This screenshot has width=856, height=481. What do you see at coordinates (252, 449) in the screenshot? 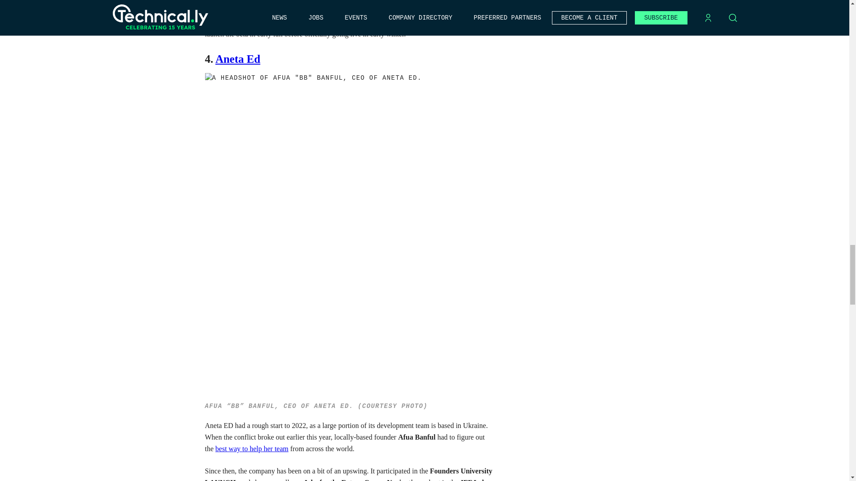
I see `best way to help her team` at bounding box center [252, 449].